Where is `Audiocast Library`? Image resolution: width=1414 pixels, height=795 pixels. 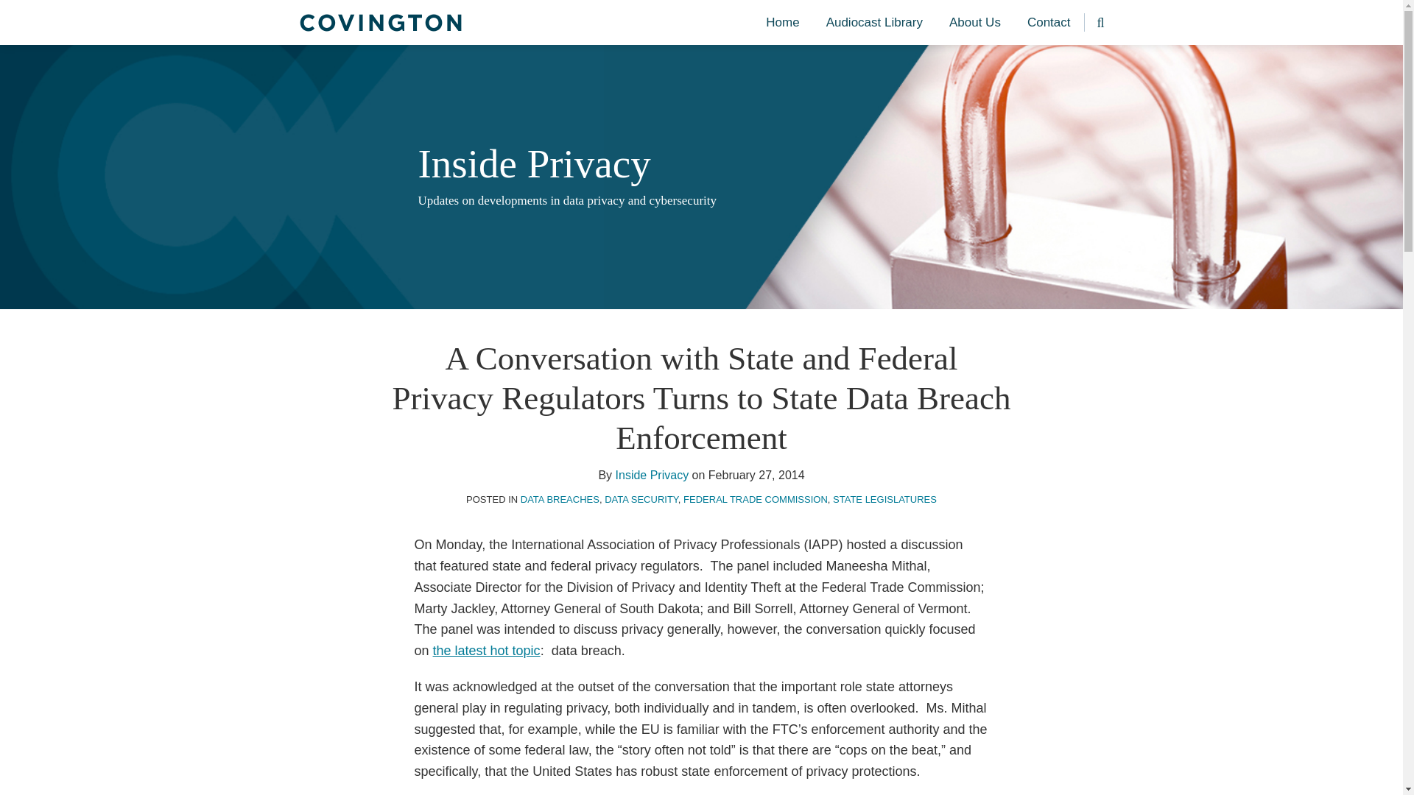 Audiocast Library is located at coordinates (874, 23).